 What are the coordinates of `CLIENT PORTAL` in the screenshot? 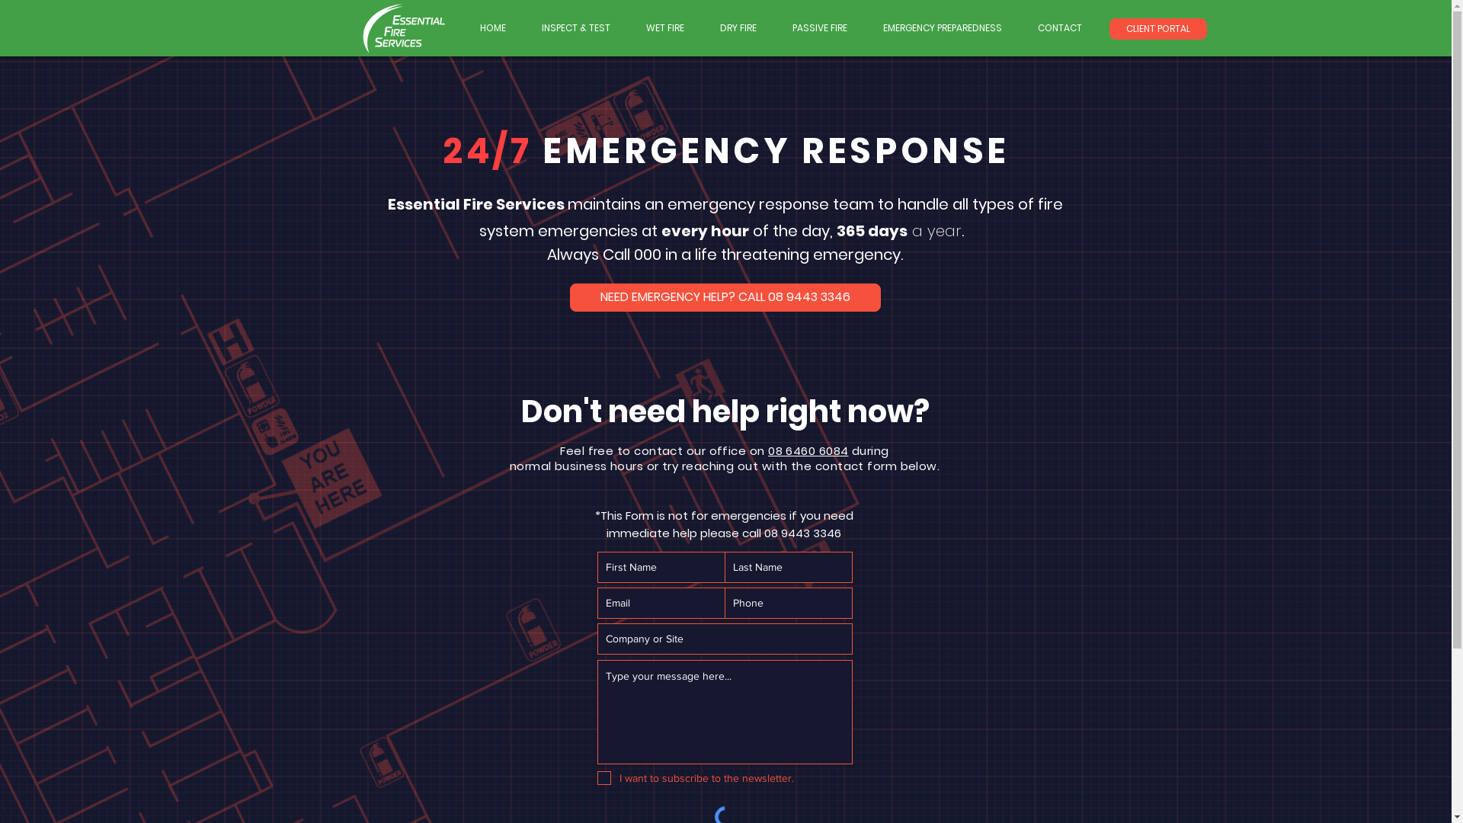 It's located at (1158, 29).